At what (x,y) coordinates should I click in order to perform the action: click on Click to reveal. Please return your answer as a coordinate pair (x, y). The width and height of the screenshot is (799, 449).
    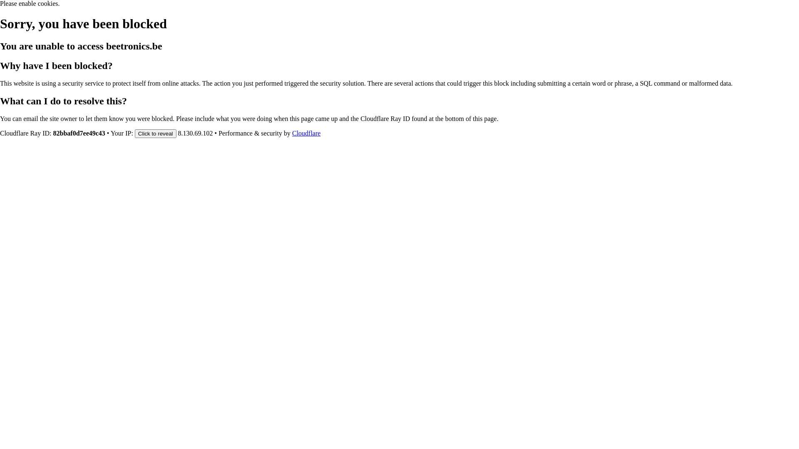
    Looking at the image, I should click on (156, 133).